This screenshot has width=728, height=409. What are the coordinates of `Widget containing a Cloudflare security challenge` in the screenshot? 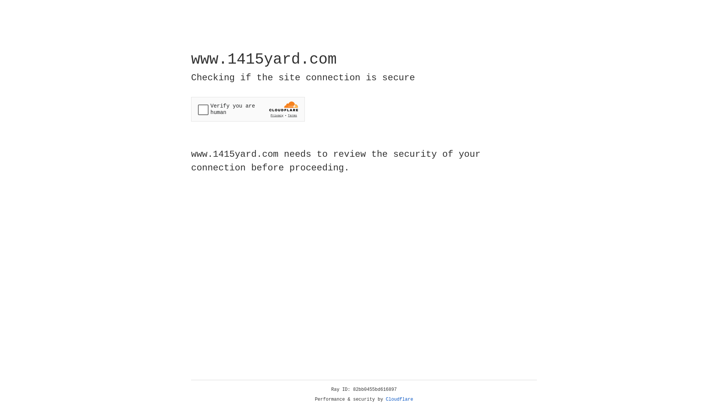 It's located at (248, 109).